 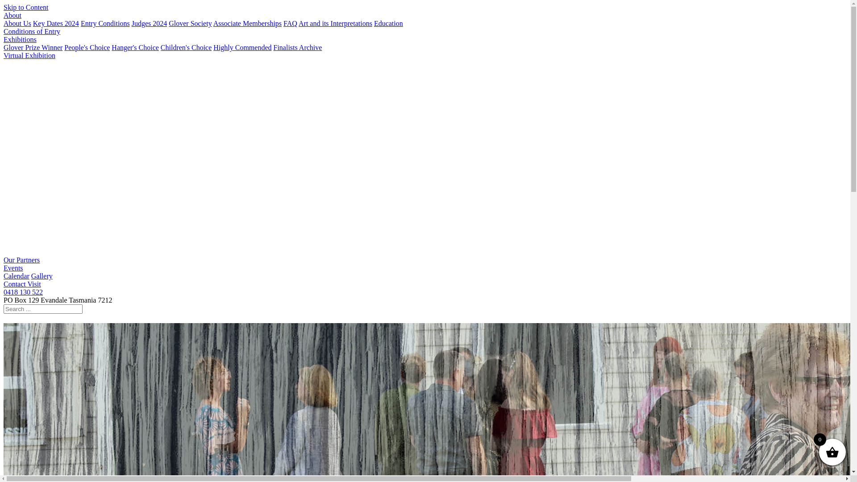 What do you see at coordinates (17, 276) in the screenshot?
I see `Calendar` at bounding box center [17, 276].